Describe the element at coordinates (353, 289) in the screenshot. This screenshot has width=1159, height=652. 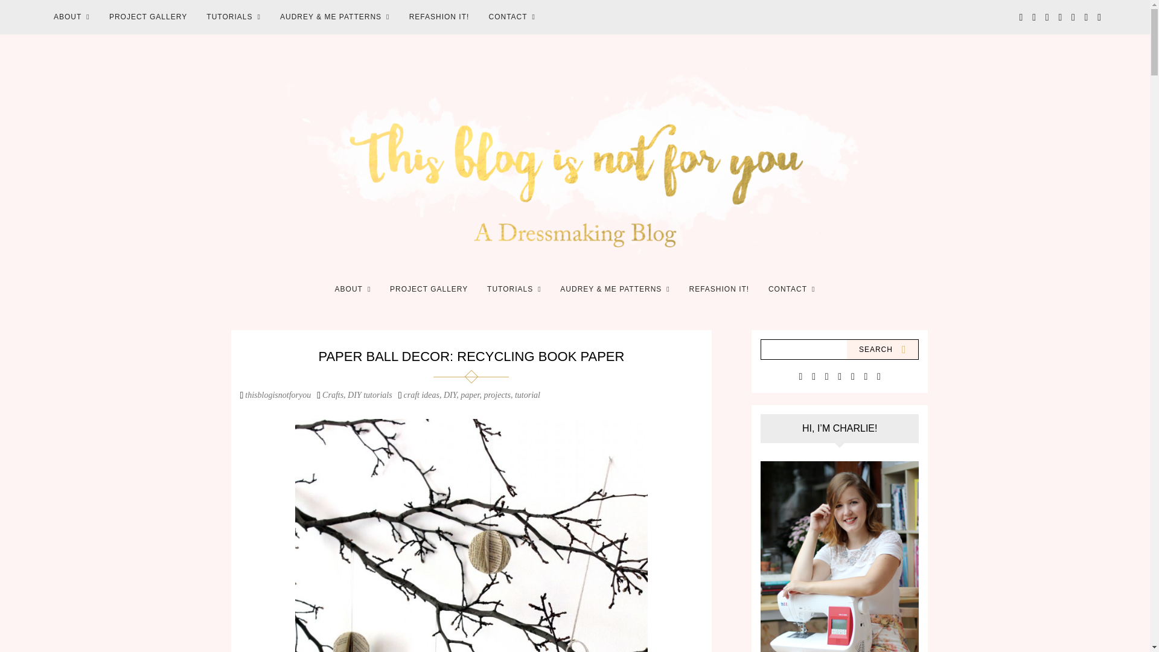
I see `ABOUT` at that location.